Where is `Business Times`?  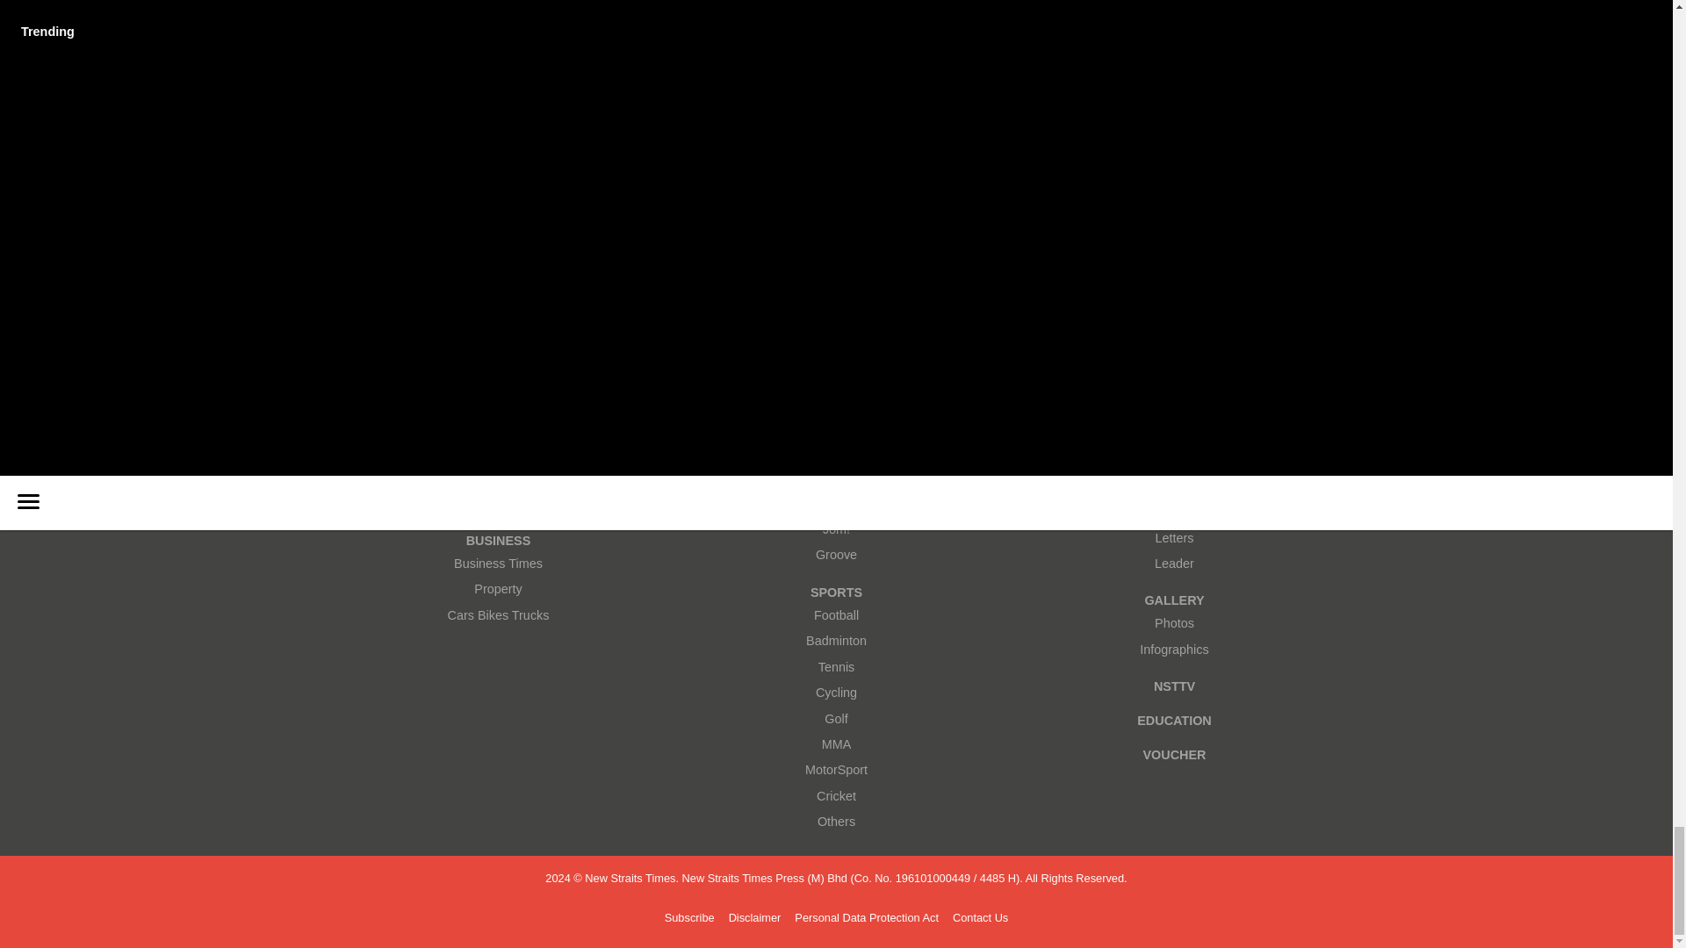
Business Times is located at coordinates (498, 564).